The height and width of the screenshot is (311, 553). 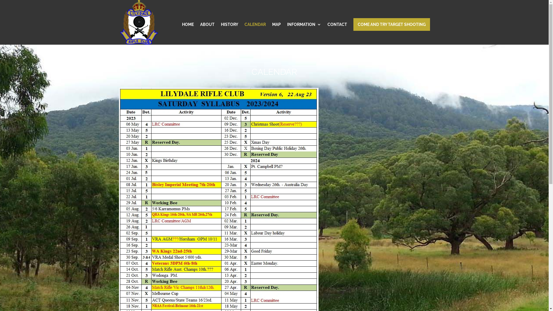 I want to click on HISTORY, so click(x=229, y=33).